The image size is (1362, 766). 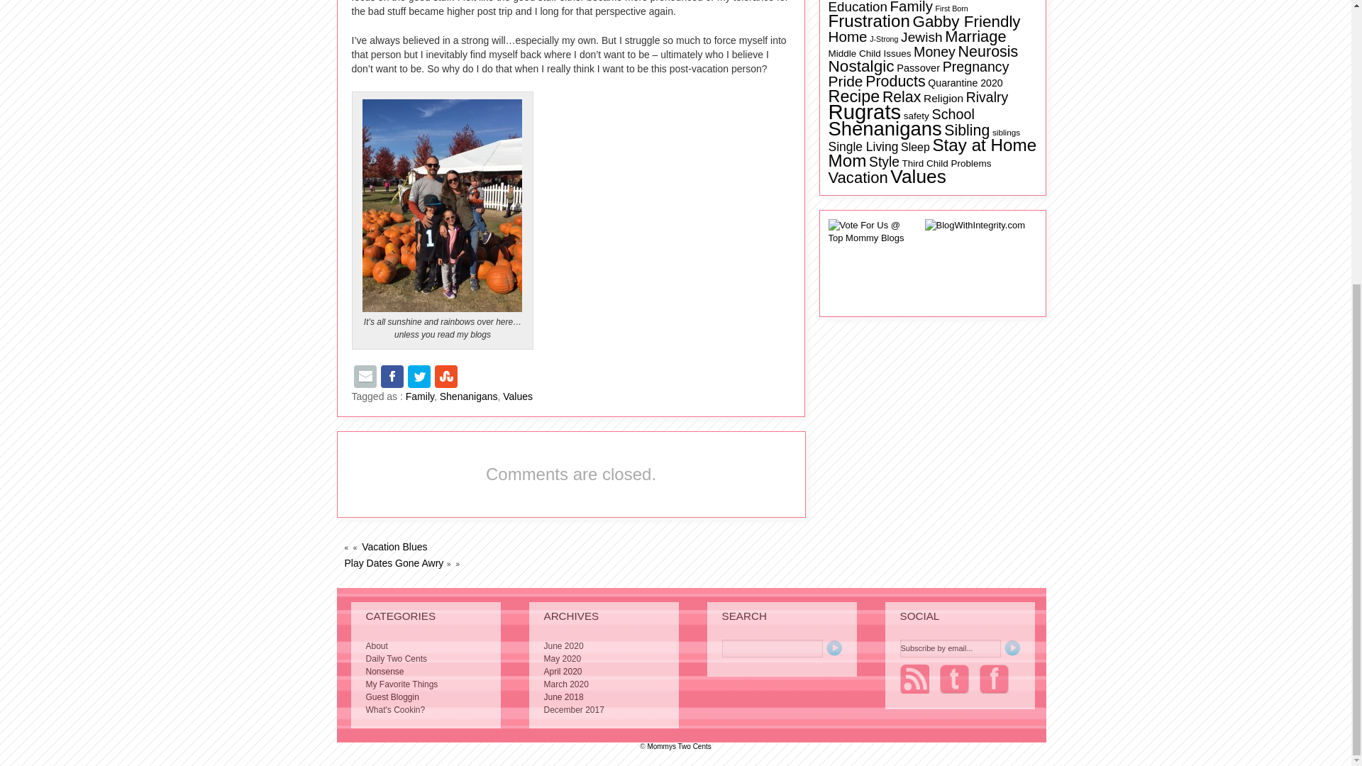 What do you see at coordinates (469, 396) in the screenshot?
I see `Shenanigans` at bounding box center [469, 396].